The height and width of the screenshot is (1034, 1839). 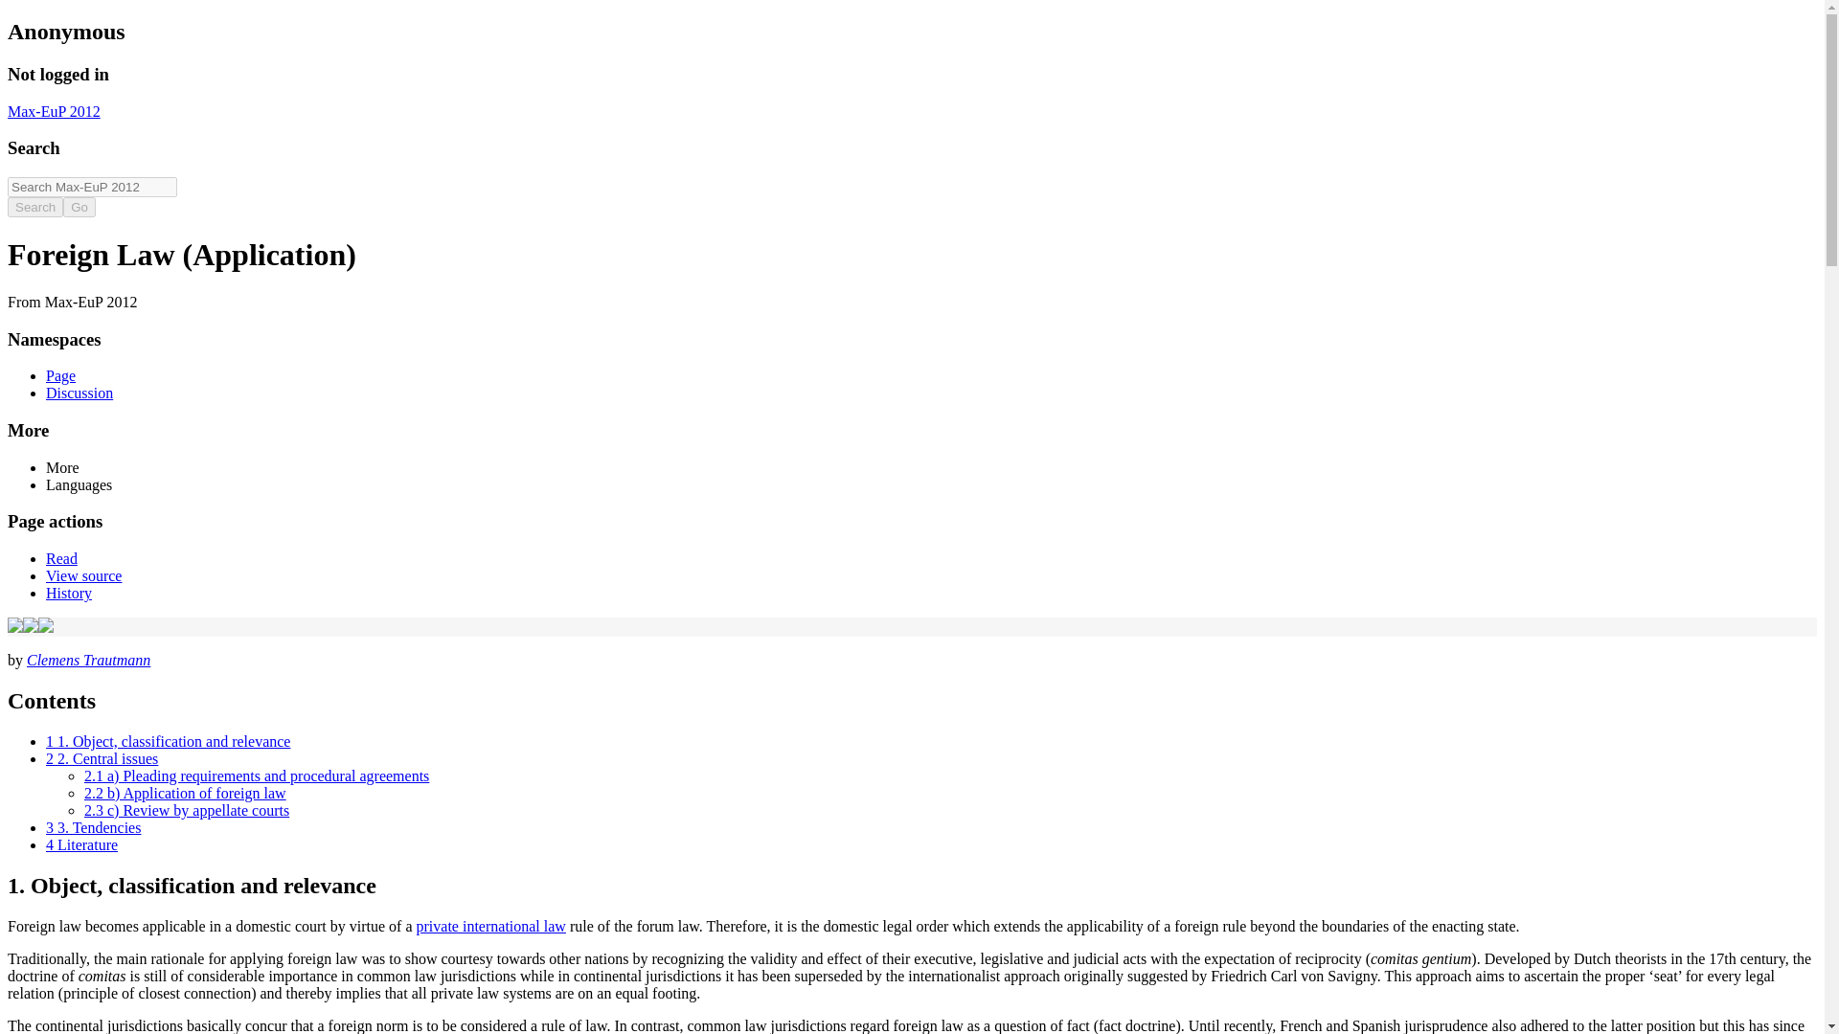 What do you see at coordinates (34, 207) in the screenshot?
I see `Search the pages for this text` at bounding box center [34, 207].